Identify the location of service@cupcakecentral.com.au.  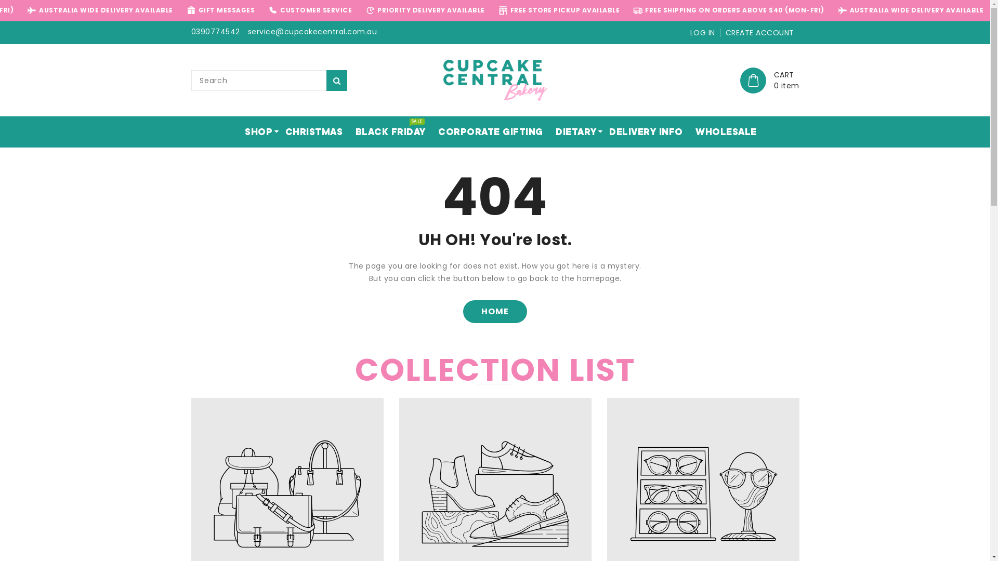
(312, 32).